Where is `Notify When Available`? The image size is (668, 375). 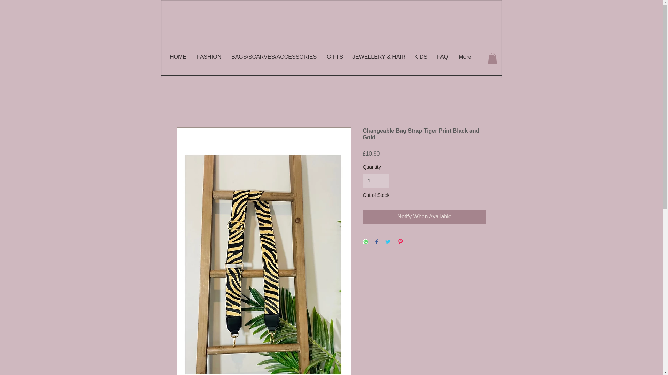
Notify When Available is located at coordinates (424, 216).